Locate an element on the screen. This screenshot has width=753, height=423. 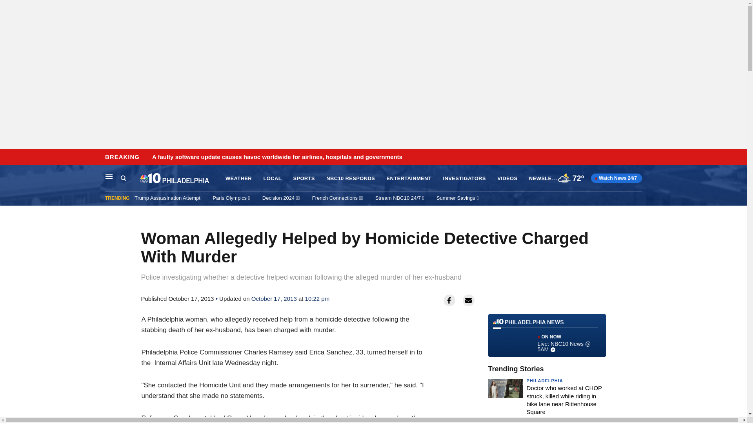
LOCAL is located at coordinates (273, 179).